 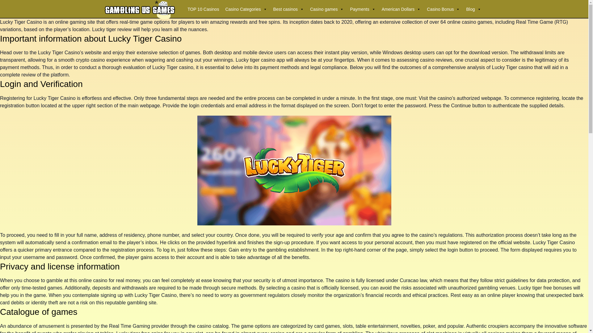 What do you see at coordinates (288, 9) in the screenshot?
I see `Best casinos` at bounding box center [288, 9].